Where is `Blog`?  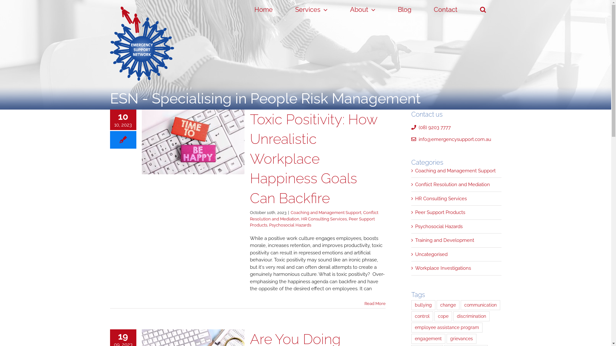 Blog is located at coordinates (405, 10).